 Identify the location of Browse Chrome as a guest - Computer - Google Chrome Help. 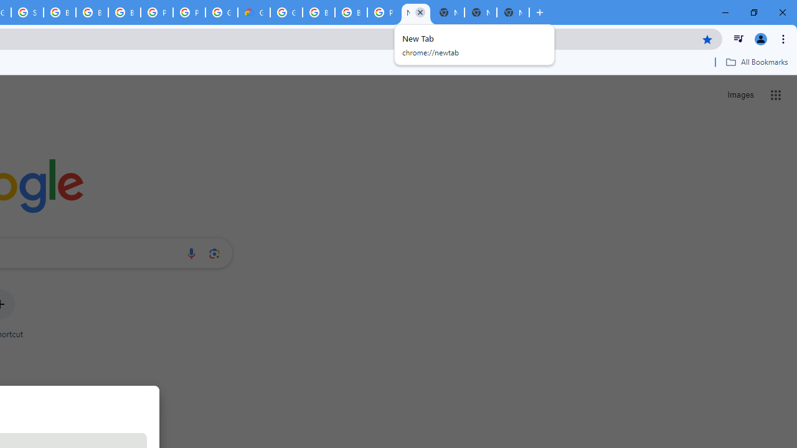
(60, 12).